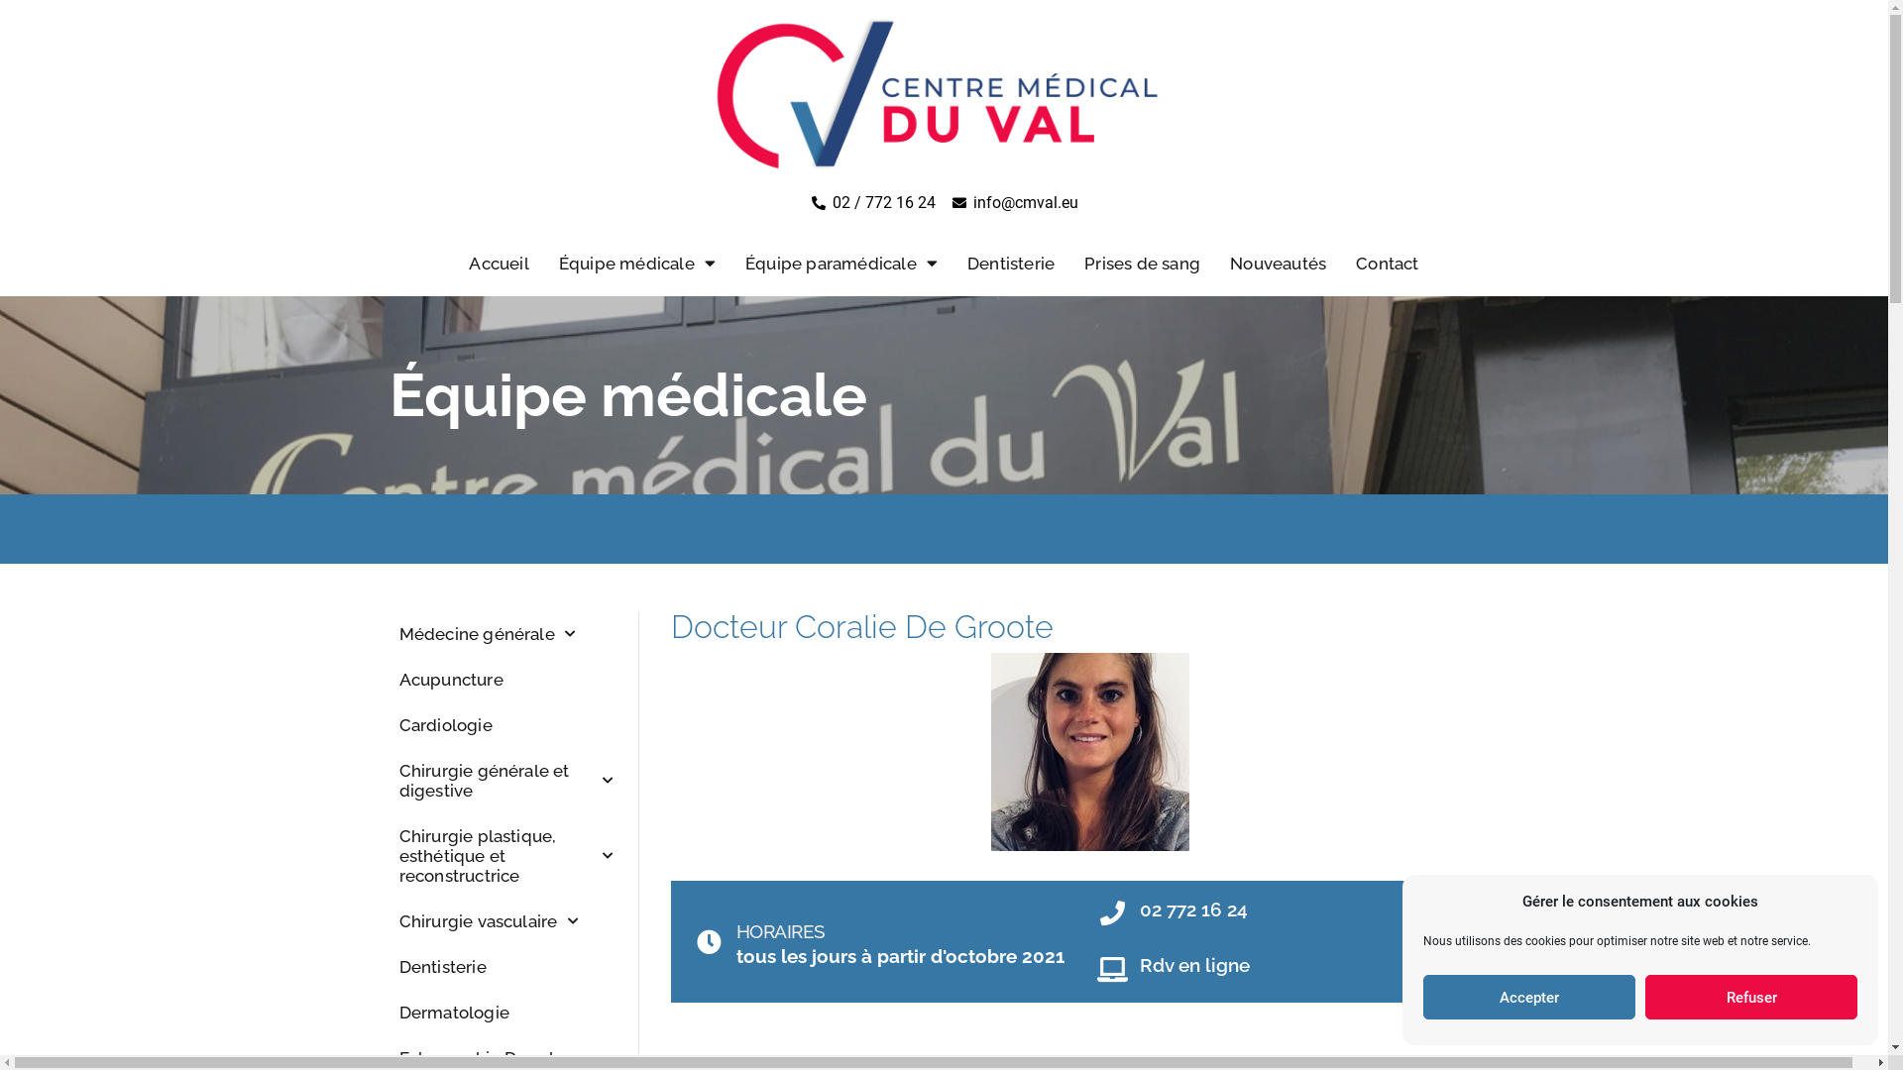 The width and height of the screenshot is (1903, 1070). What do you see at coordinates (1751, 997) in the screenshot?
I see `Refuser` at bounding box center [1751, 997].